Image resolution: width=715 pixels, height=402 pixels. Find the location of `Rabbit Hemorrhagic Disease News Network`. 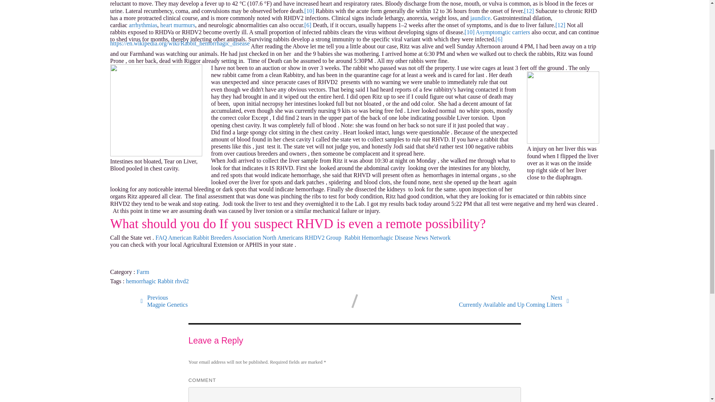

Rabbit Hemorrhagic Disease News Network is located at coordinates (397, 237).